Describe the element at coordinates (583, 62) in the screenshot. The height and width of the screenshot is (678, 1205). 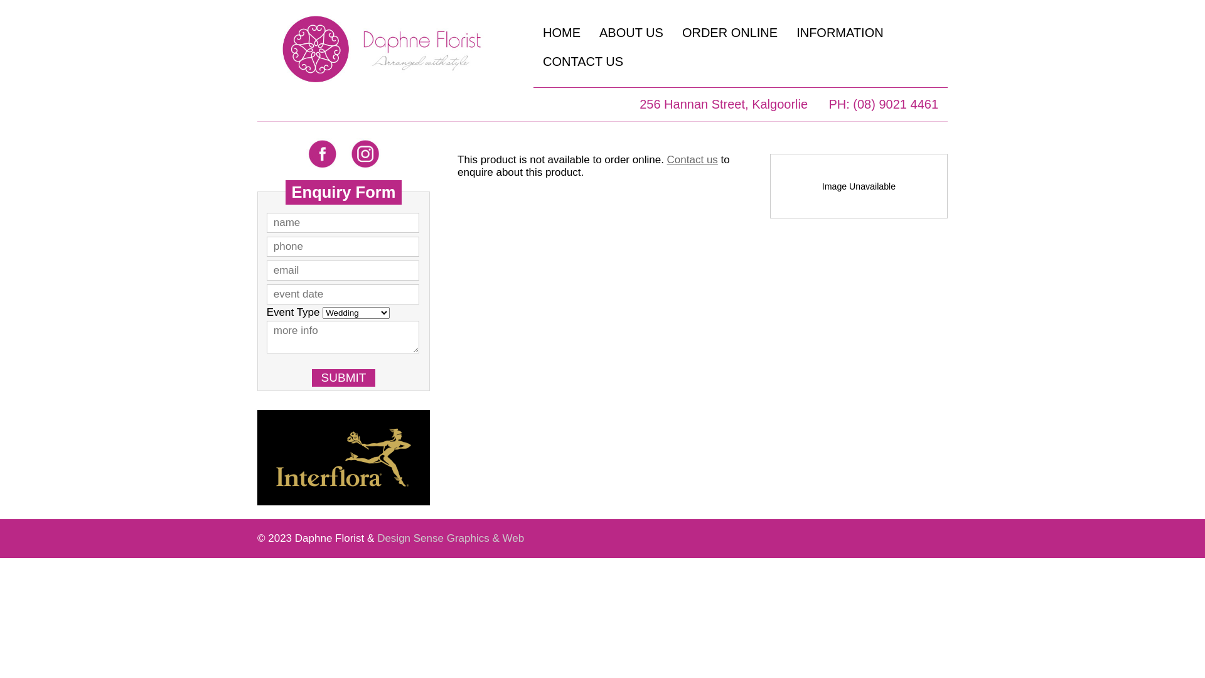
I see `CONTACT US` at that location.